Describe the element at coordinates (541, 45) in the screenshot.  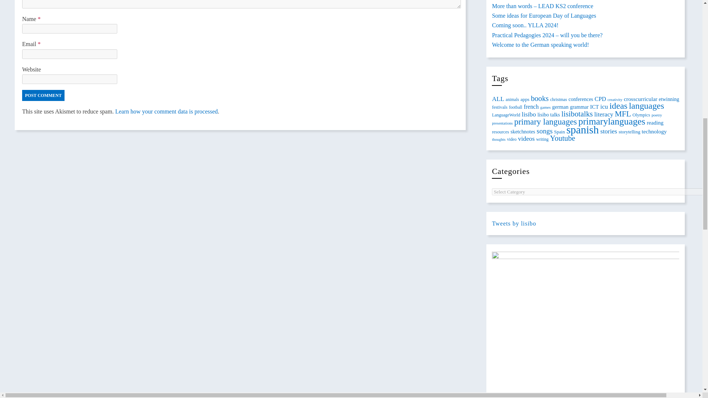
I see `Welcome to the German speaking world!` at that location.